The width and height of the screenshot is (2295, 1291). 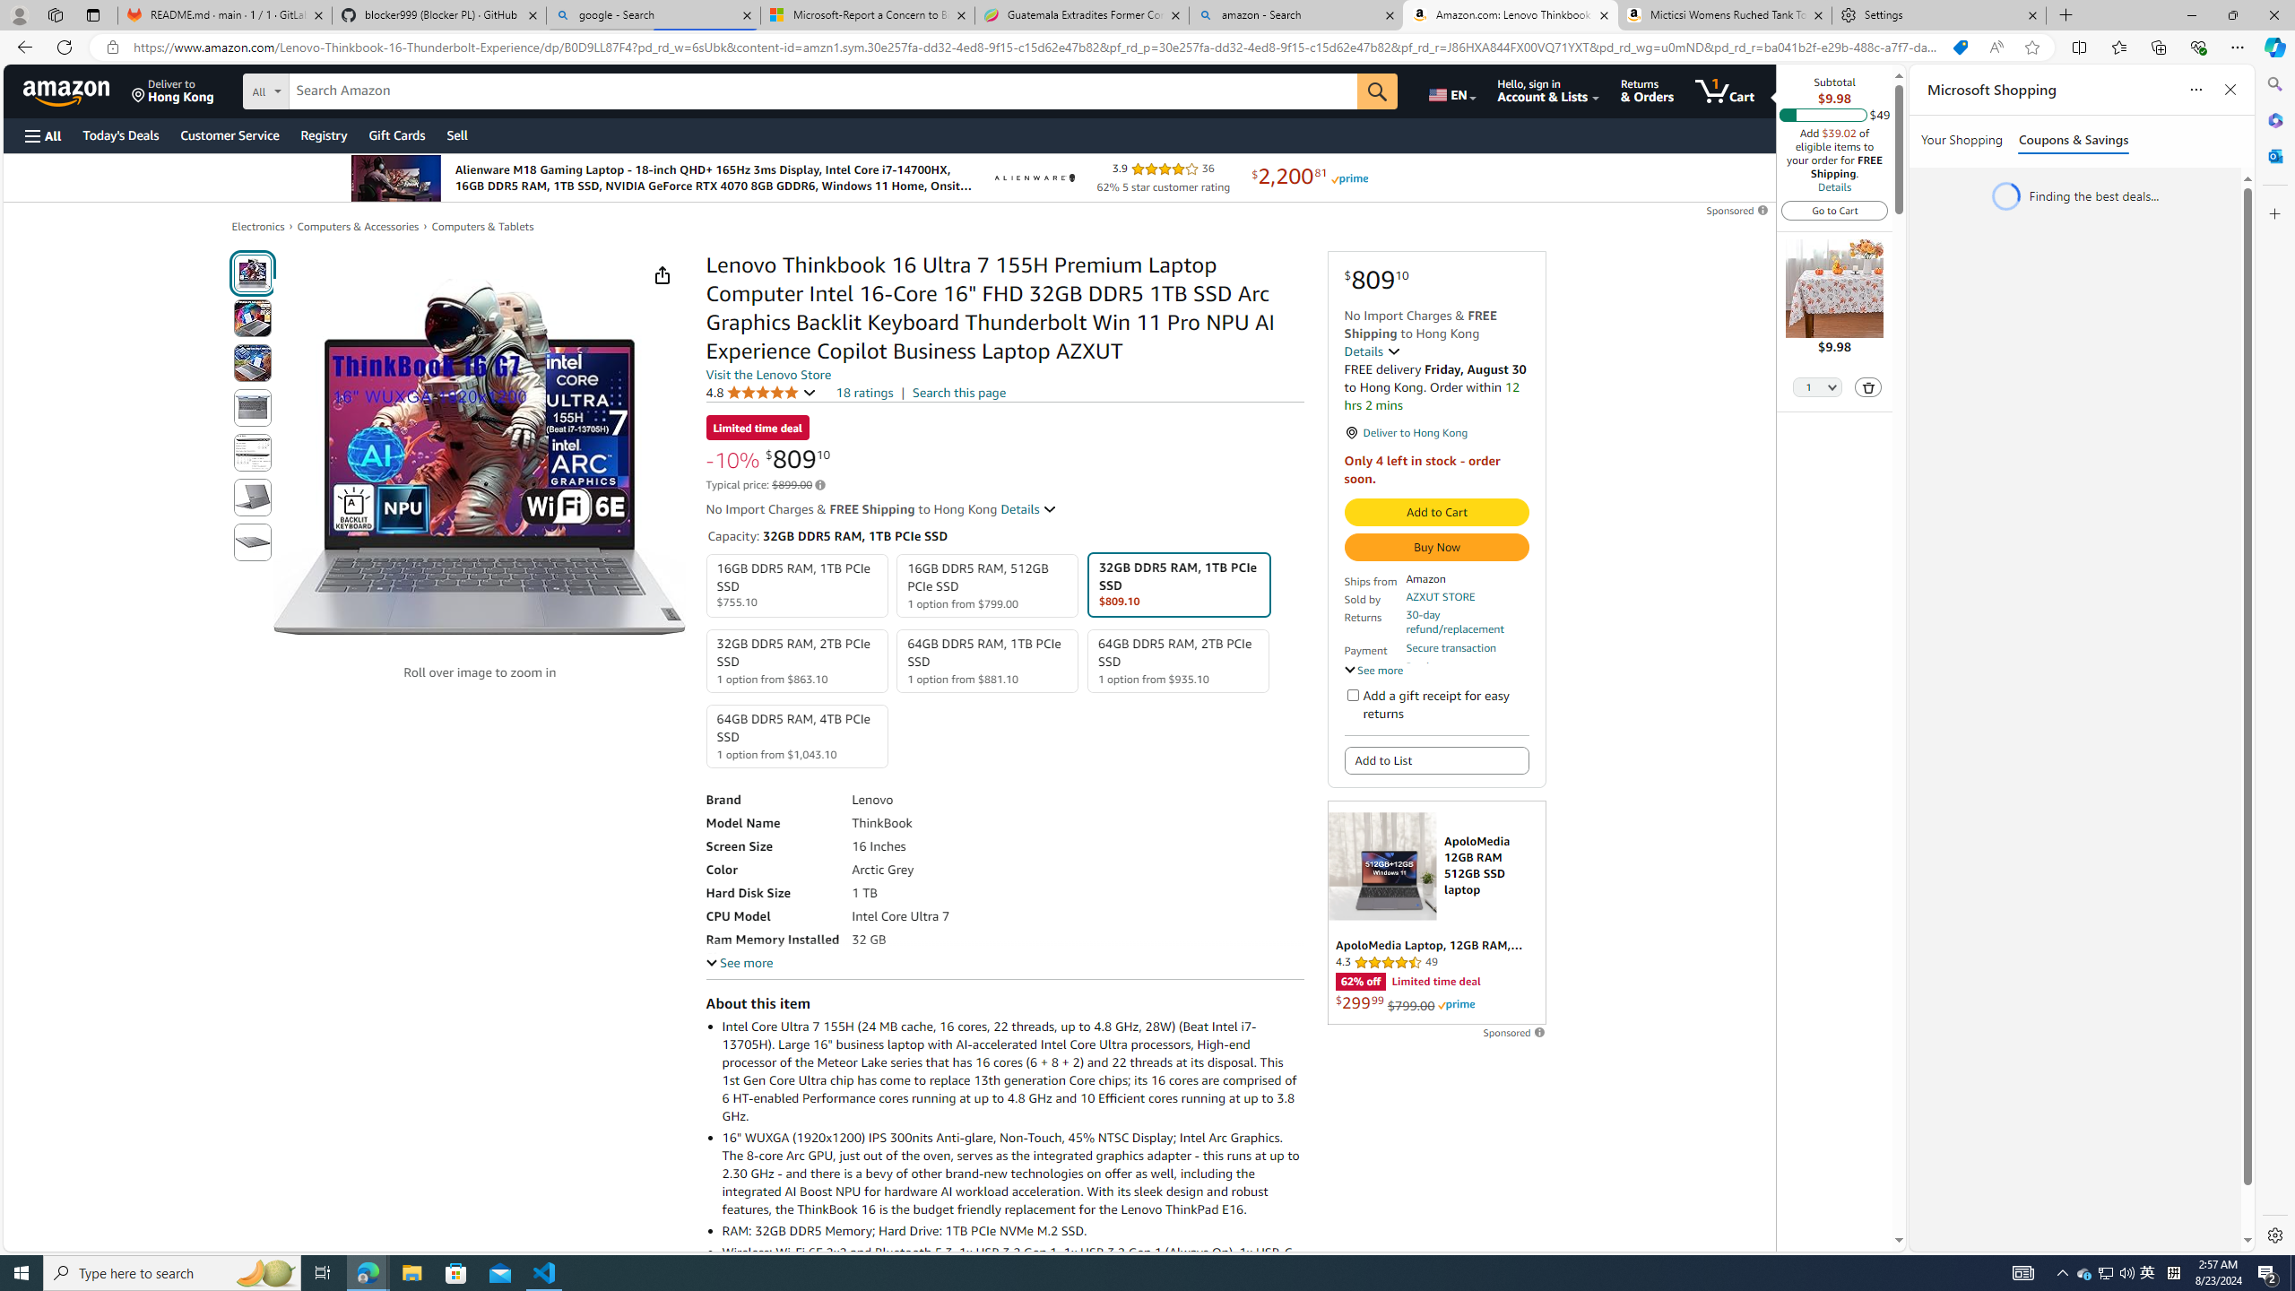 I want to click on Quantity Selector, so click(x=1817, y=389).